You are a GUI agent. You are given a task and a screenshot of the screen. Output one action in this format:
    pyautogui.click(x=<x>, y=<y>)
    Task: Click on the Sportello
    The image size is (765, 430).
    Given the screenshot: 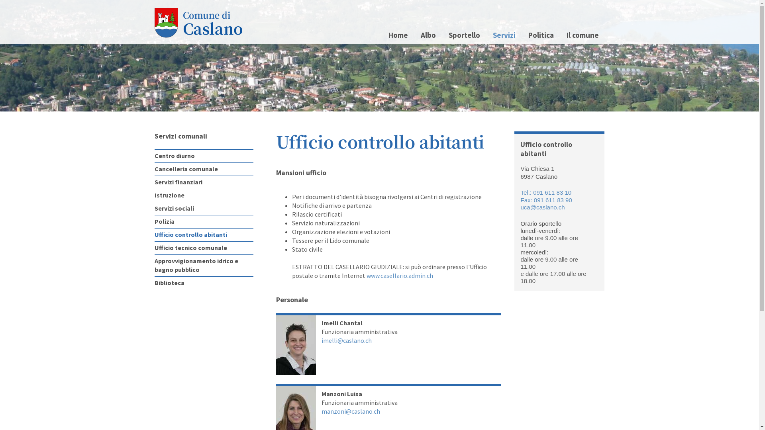 What is the action you would take?
    pyautogui.click(x=464, y=35)
    